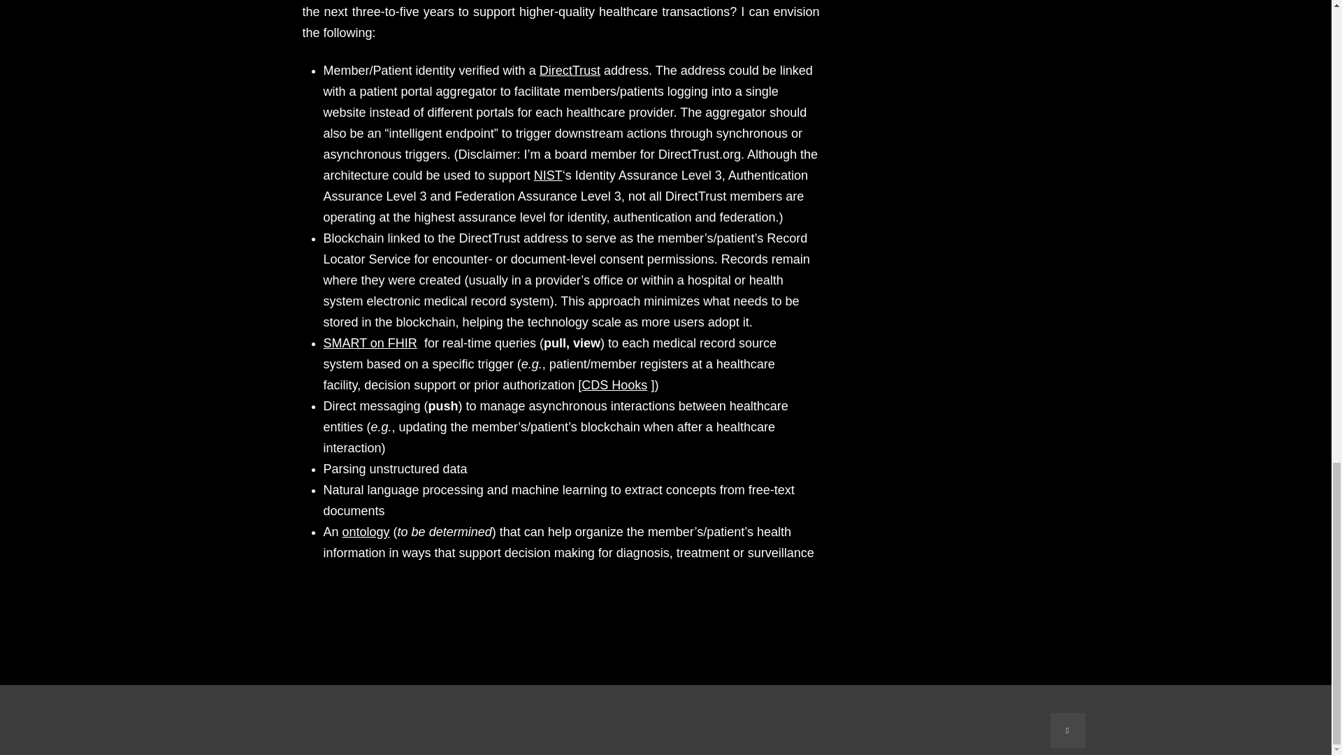  Describe the element at coordinates (366, 531) in the screenshot. I see `ontology` at that location.